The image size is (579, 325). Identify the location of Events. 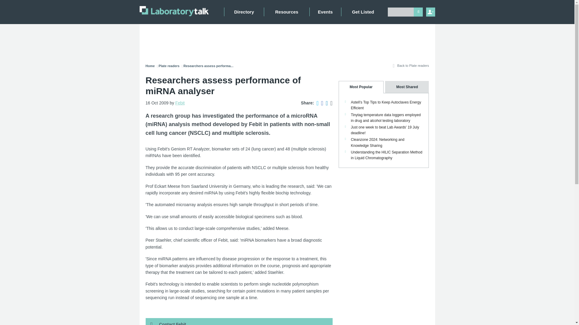
(325, 12).